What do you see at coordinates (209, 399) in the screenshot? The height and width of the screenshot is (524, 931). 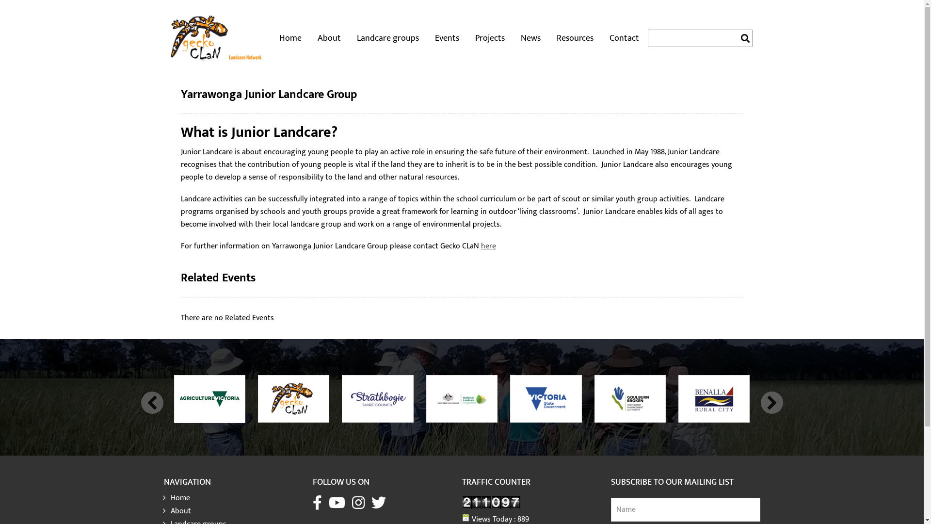 I see `agriculture-victoria` at bounding box center [209, 399].